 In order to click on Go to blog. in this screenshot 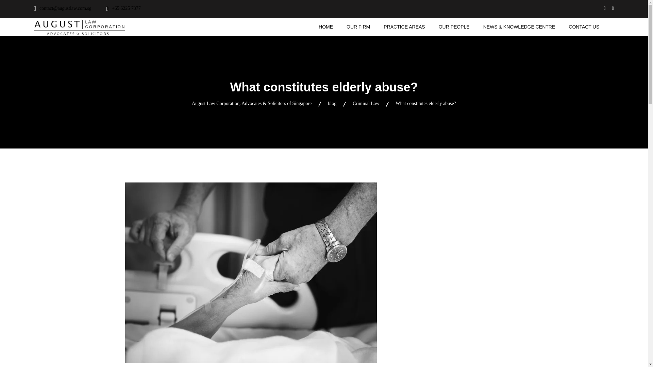, I will do `click(332, 103)`.